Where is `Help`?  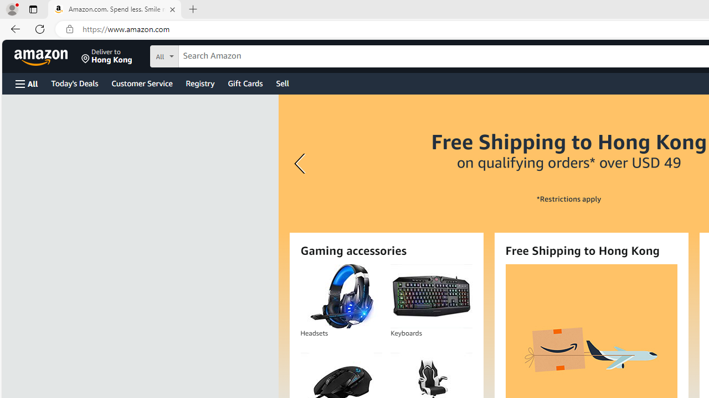 Help is located at coordinates (208, 9).